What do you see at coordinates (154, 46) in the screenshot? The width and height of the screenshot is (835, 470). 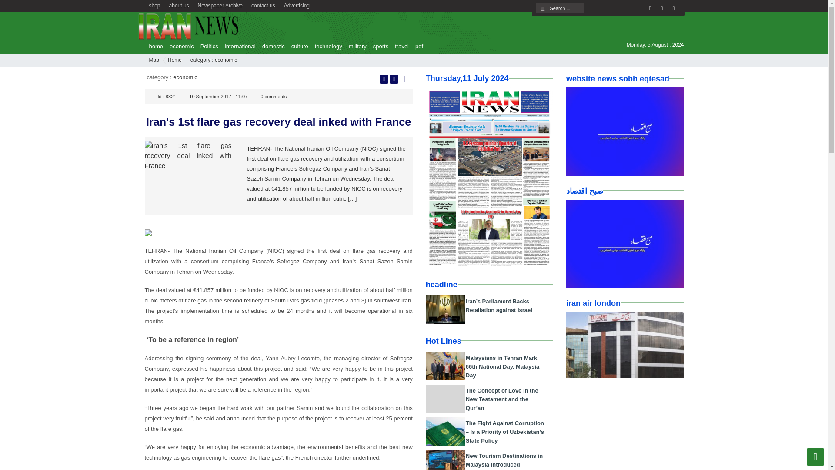 I see `home` at bounding box center [154, 46].